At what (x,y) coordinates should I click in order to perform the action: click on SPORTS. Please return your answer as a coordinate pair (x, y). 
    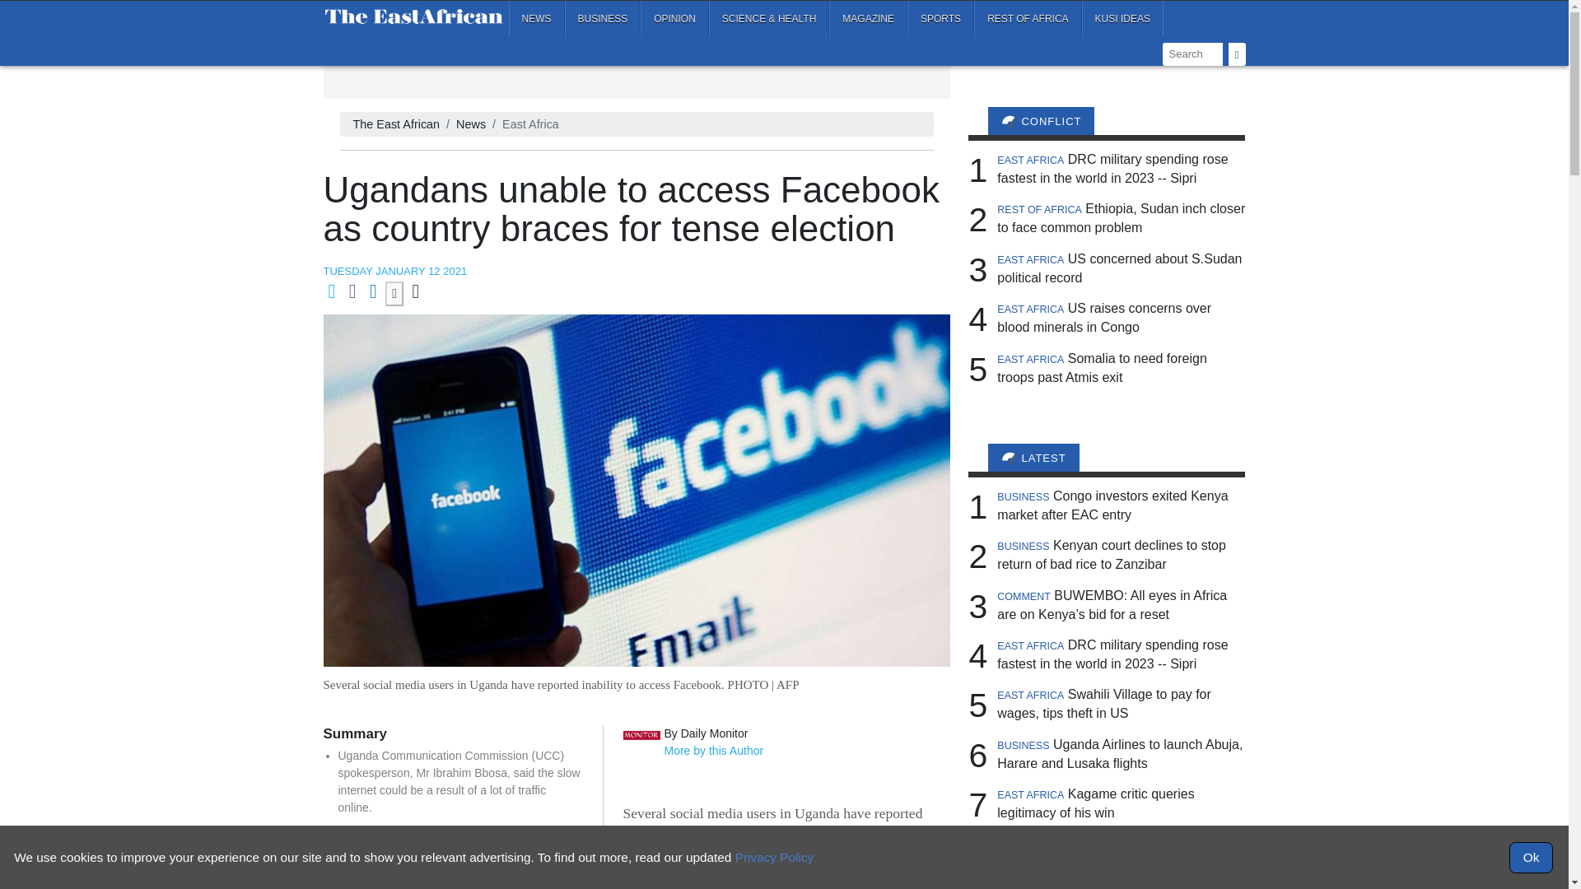
    Looking at the image, I should click on (940, 18).